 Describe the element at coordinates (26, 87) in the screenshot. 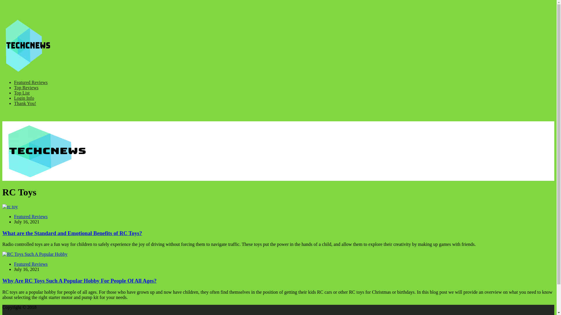

I see `Top Reviews` at that location.